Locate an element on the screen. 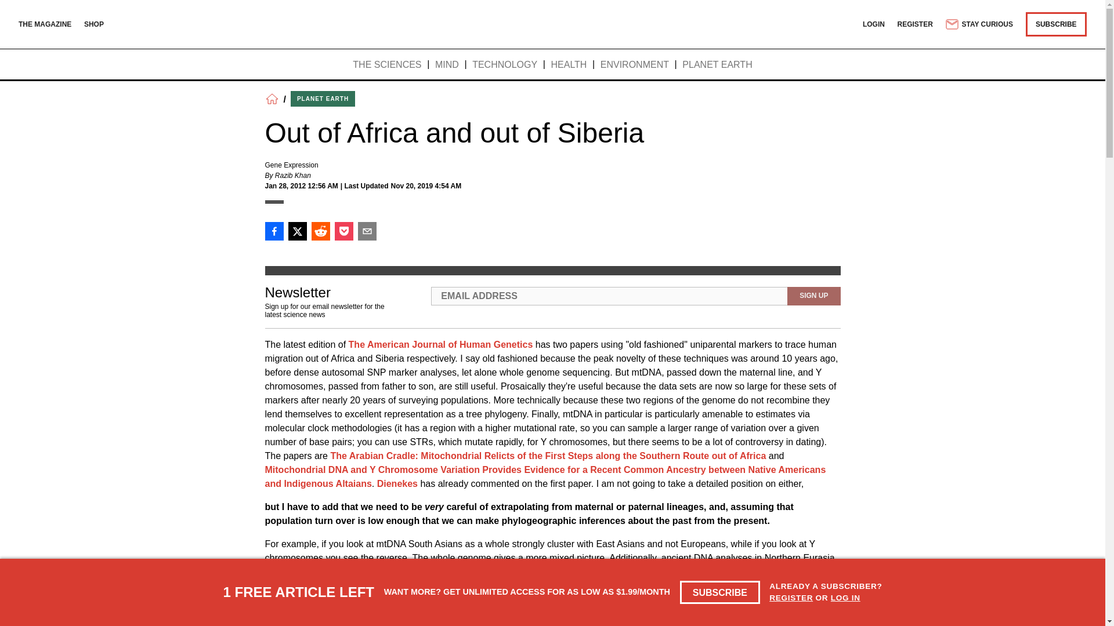  SHOP is located at coordinates (94, 24).